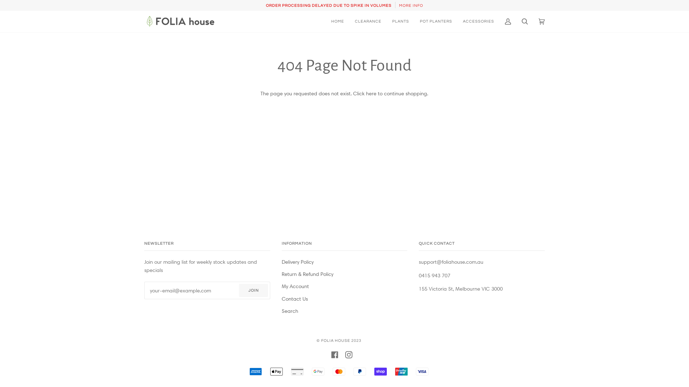 This screenshot has width=689, height=387. I want to click on INSTAGRAM, so click(349, 355).